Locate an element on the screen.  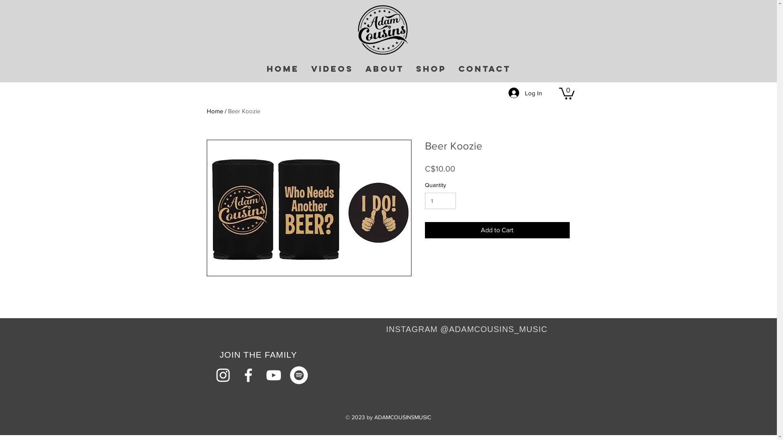
0 is located at coordinates (566, 93).